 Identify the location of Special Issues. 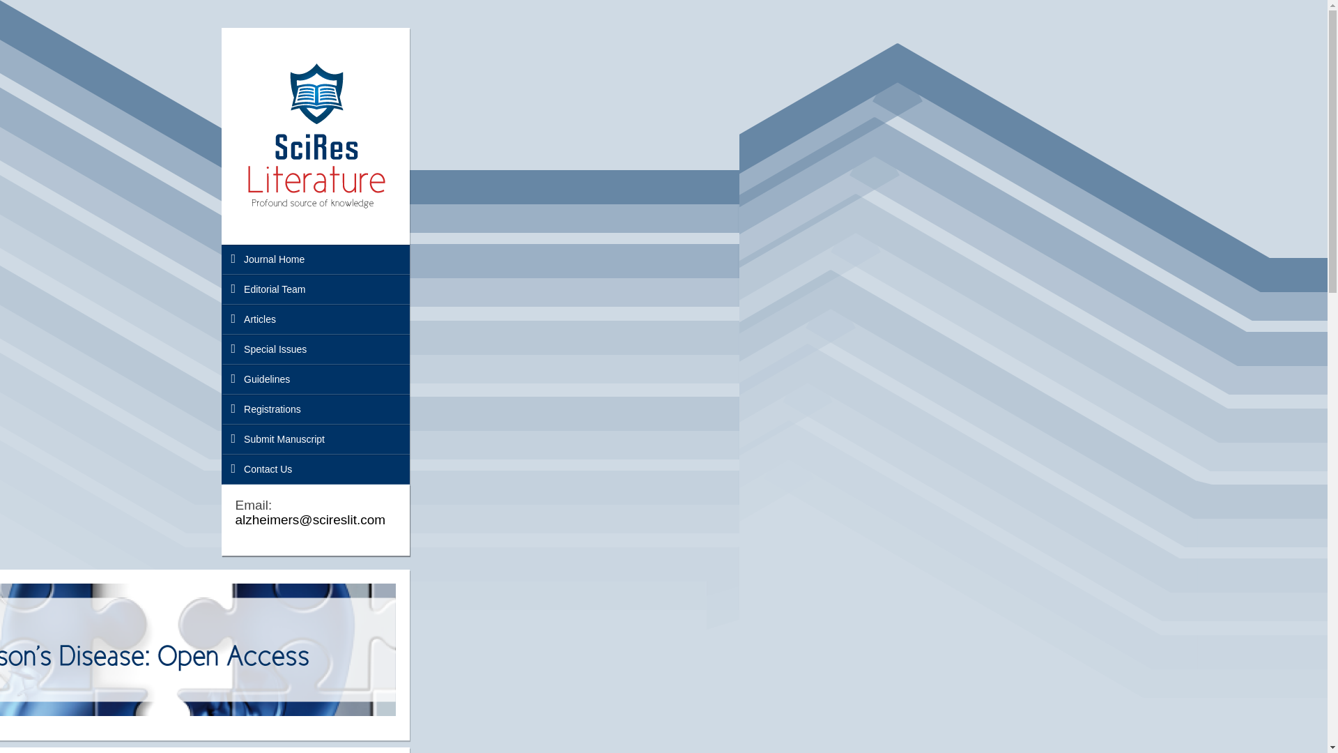
(315, 349).